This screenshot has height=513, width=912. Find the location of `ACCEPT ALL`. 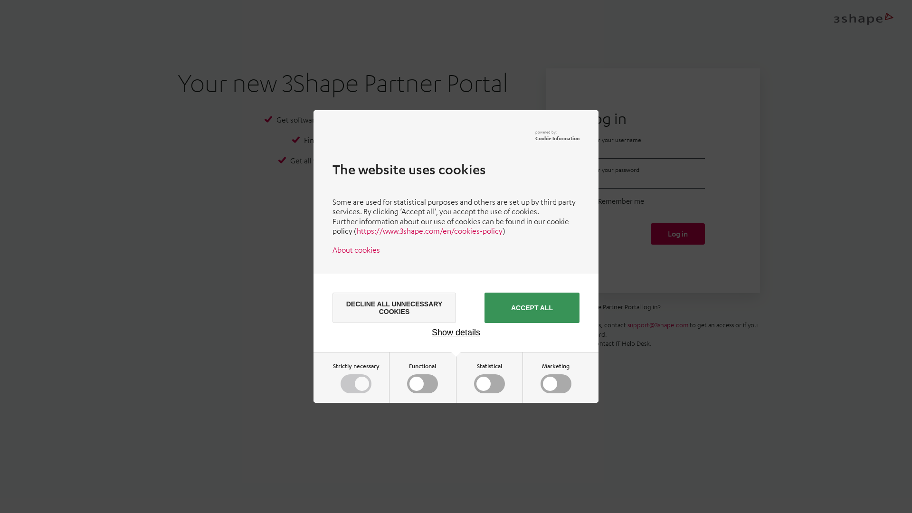

ACCEPT ALL is located at coordinates (532, 308).